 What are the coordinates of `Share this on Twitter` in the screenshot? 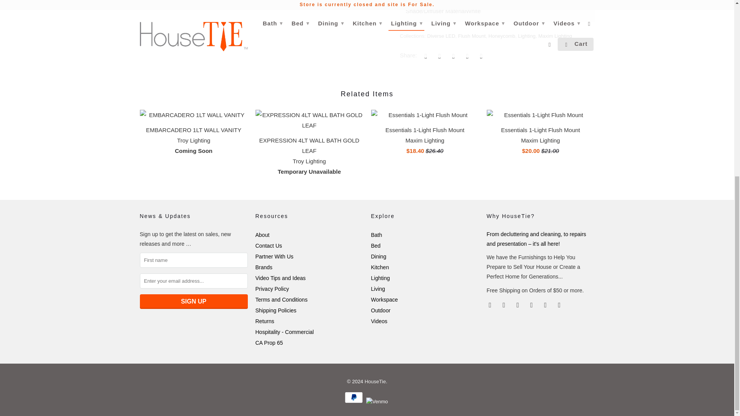 It's located at (425, 56).